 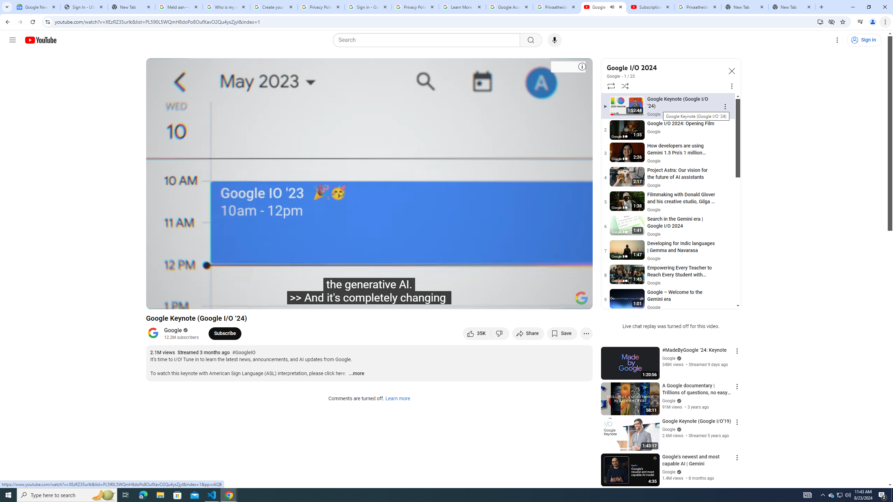 I want to click on Channel watermark, so click(x=581, y=298).